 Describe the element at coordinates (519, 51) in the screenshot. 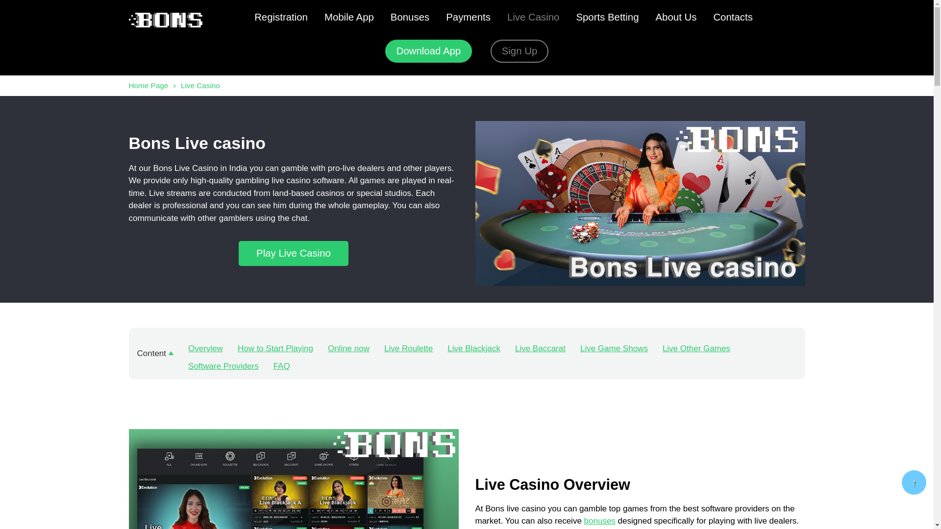

I see `Sign Up` at that location.